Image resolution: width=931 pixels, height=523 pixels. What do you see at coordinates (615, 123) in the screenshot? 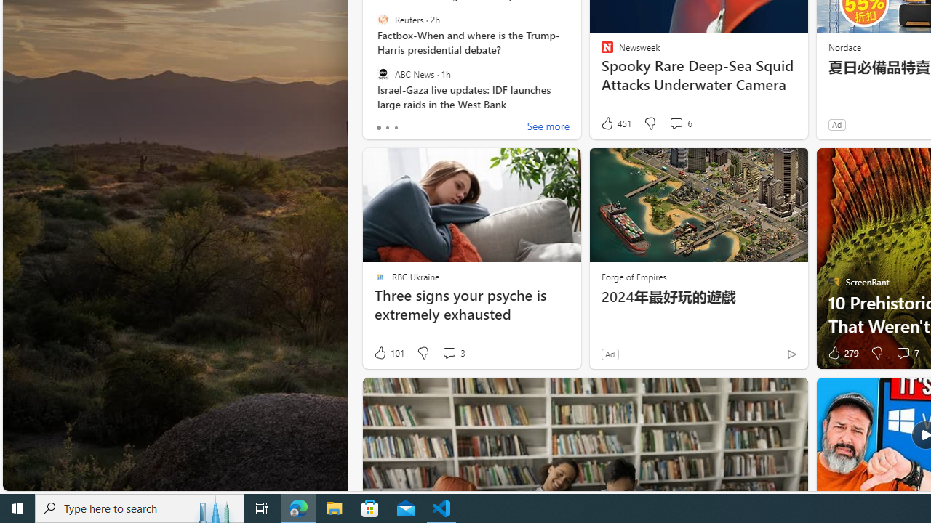
I see `451 Like` at bounding box center [615, 123].